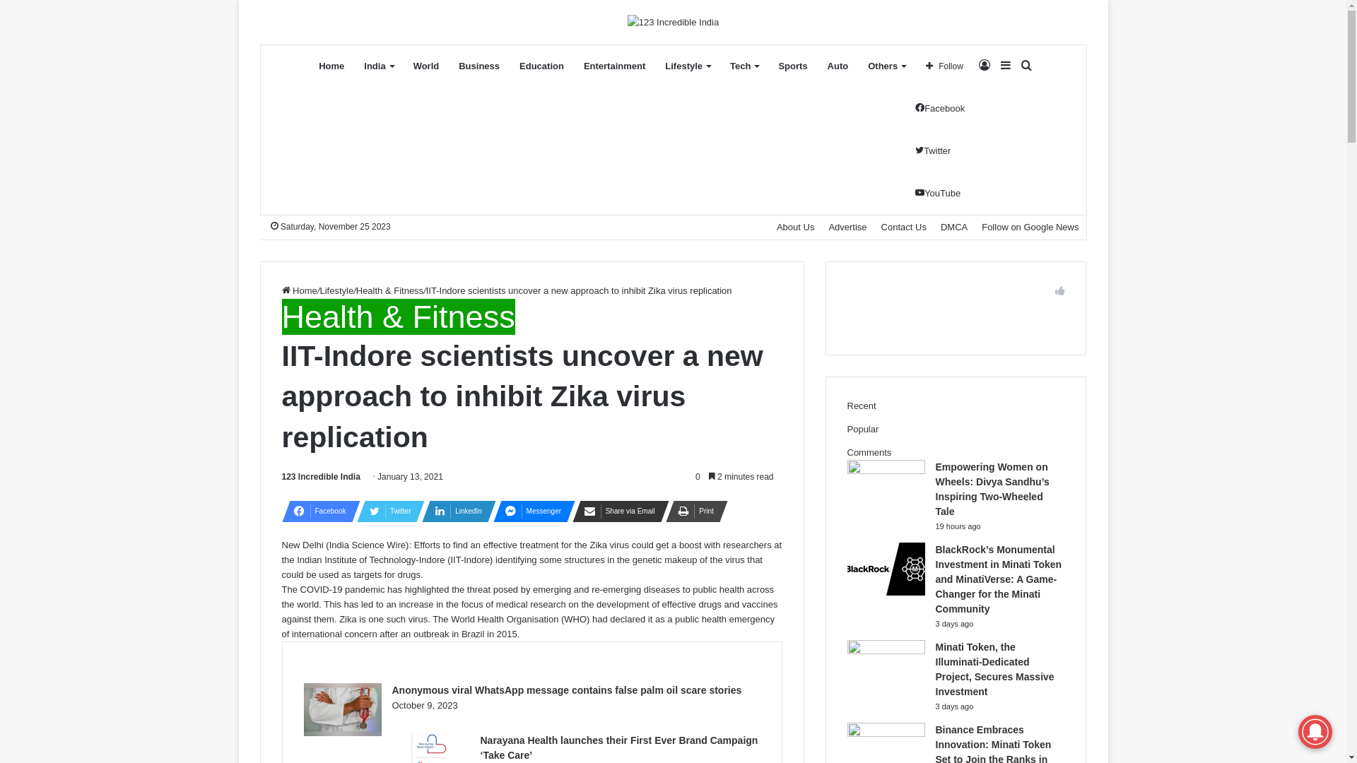  I want to click on Facebook, so click(940, 109).